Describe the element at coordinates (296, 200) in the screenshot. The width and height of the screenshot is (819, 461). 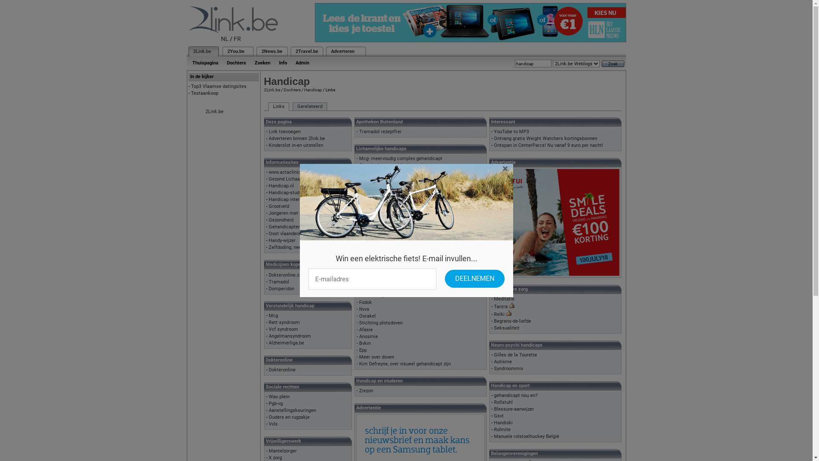
I see `Handicap international.be` at that location.